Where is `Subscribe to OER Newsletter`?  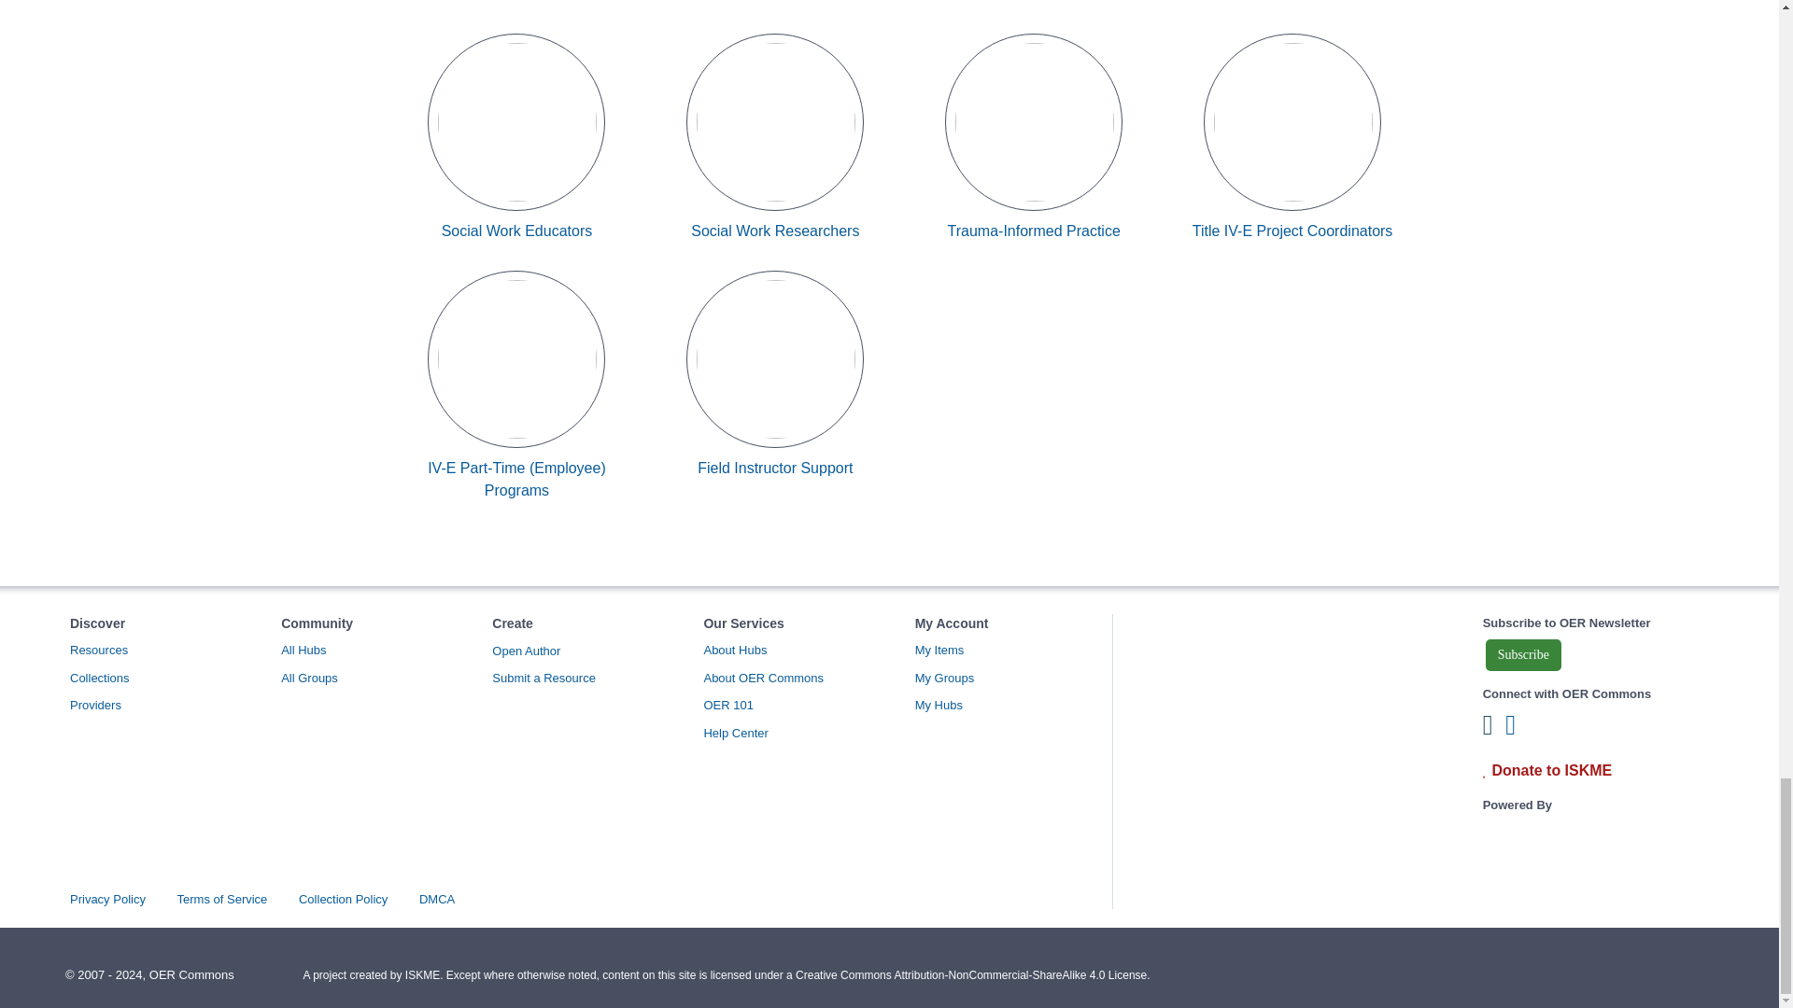
Subscribe to OER Newsletter is located at coordinates (1524, 655).